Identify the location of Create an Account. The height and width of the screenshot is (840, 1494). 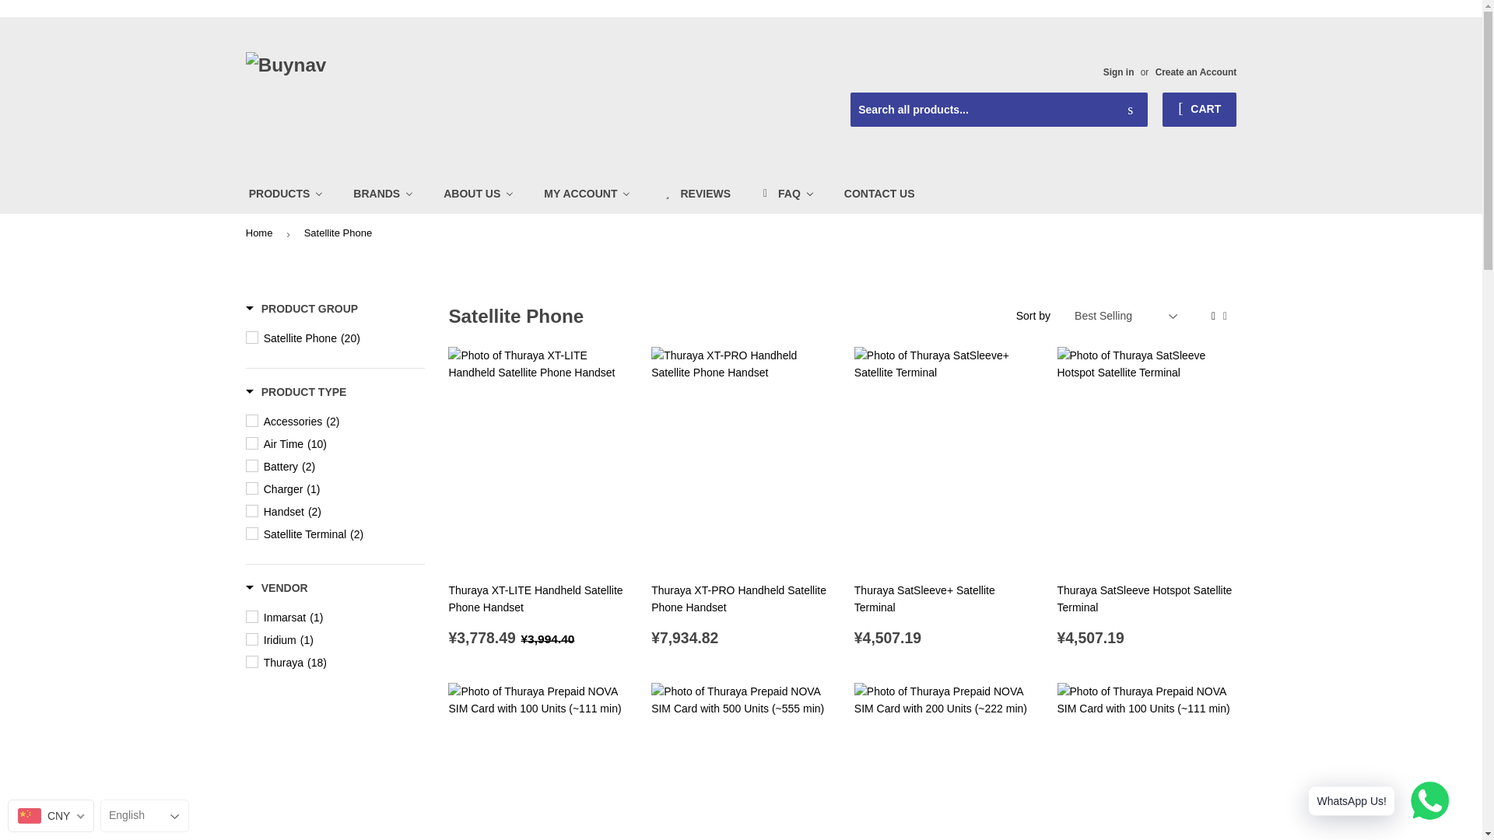
(1195, 72).